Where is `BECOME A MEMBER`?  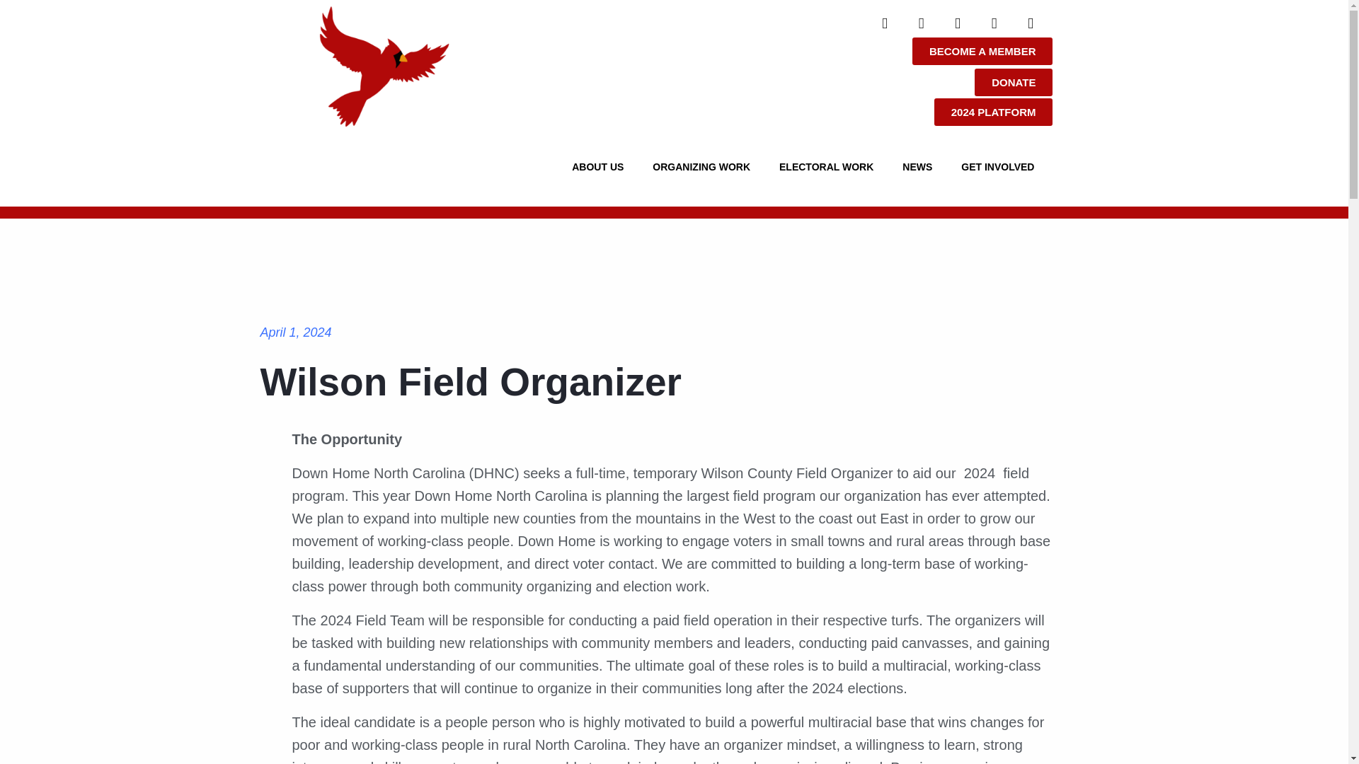 BECOME A MEMBER is located at coordinates (982, 51).